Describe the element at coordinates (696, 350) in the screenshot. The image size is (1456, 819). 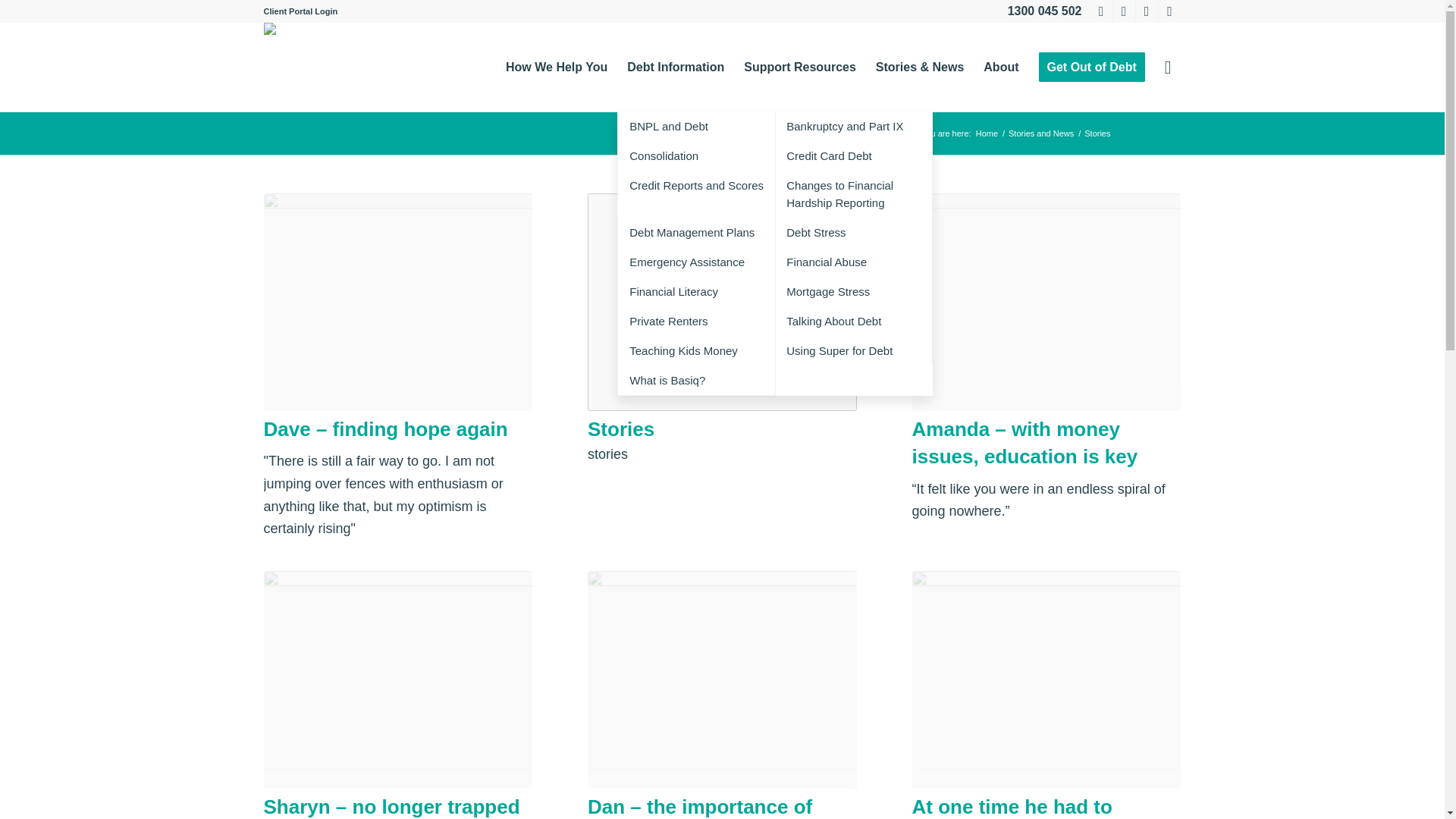
I see `Teaching Kids Money` at that location.